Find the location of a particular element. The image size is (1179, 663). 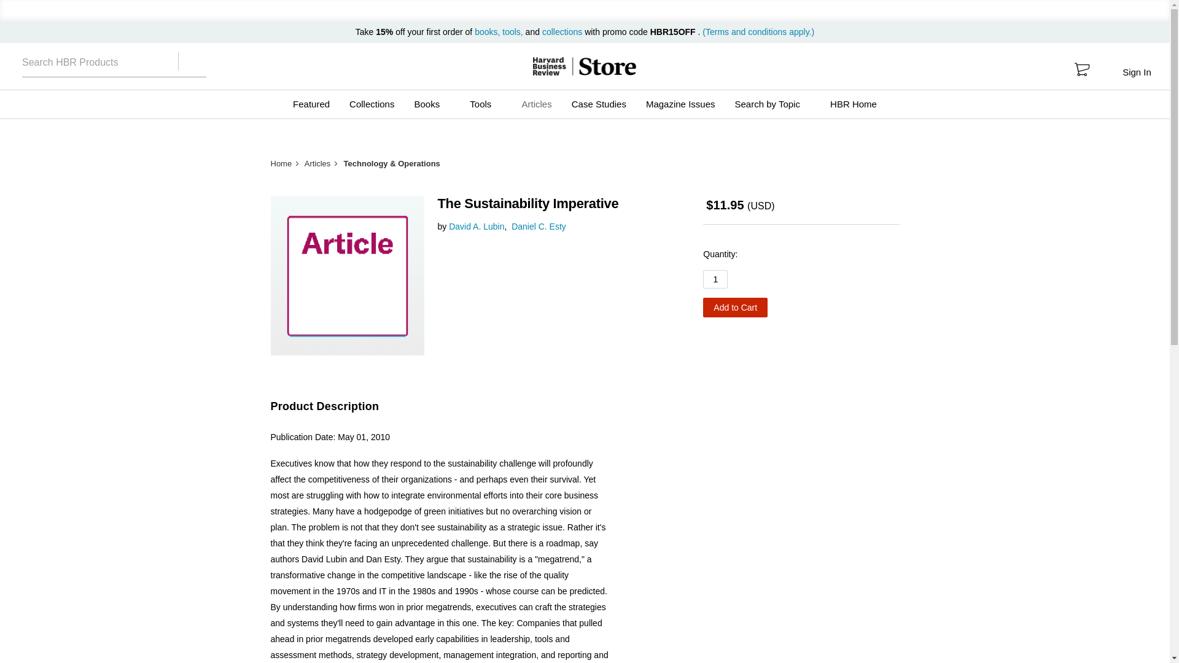

collections is located at coordinates (562, 32).